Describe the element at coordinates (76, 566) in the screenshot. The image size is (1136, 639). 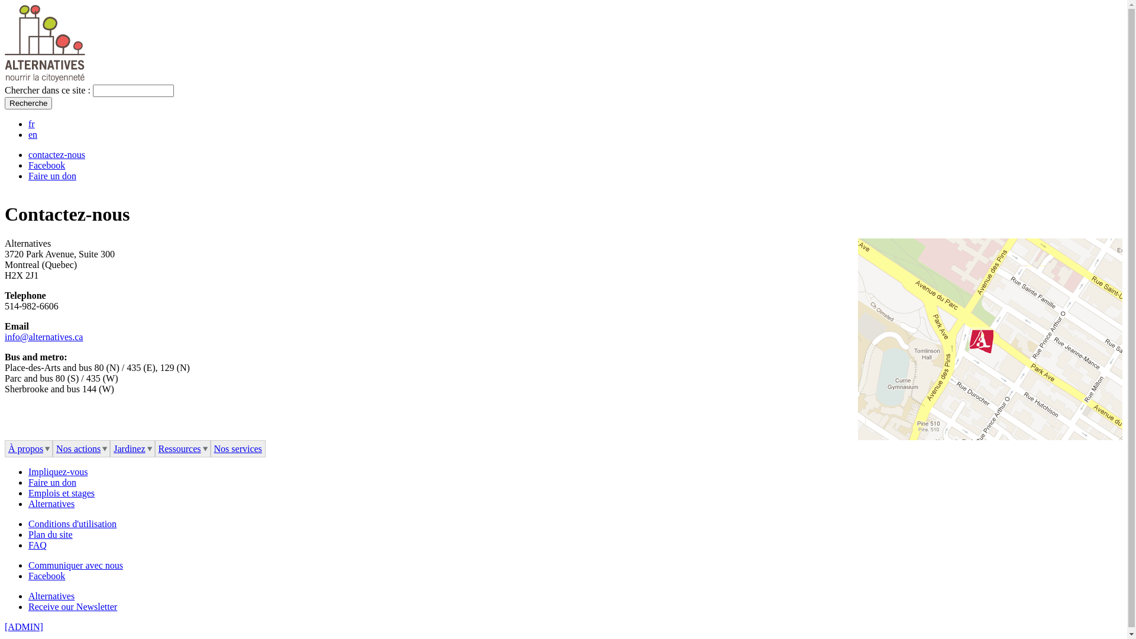
I see `Communiquer avec nous` at that location.